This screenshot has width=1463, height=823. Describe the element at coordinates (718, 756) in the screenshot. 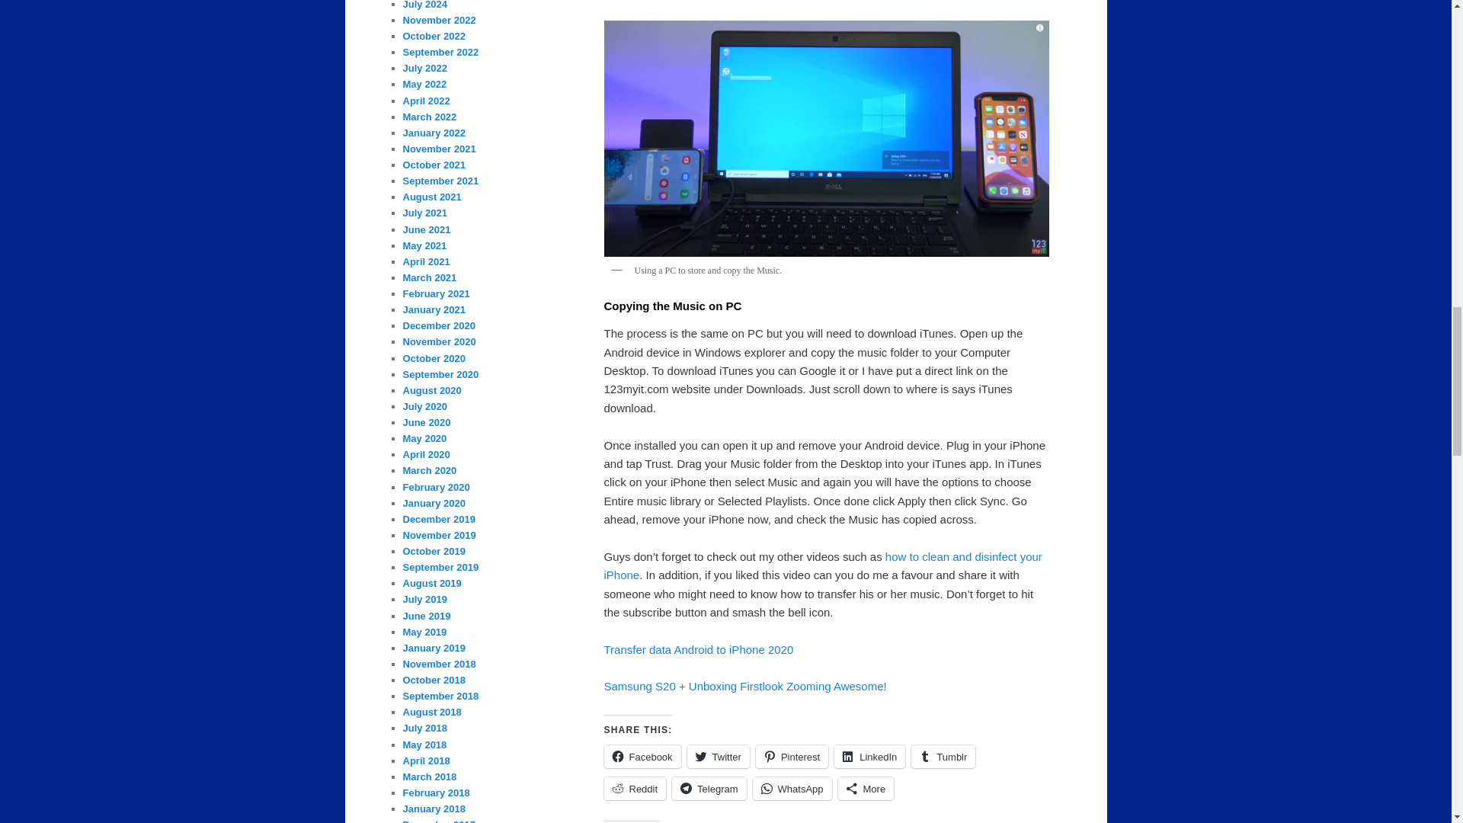

I see `Click to share on Twitter` at that location.